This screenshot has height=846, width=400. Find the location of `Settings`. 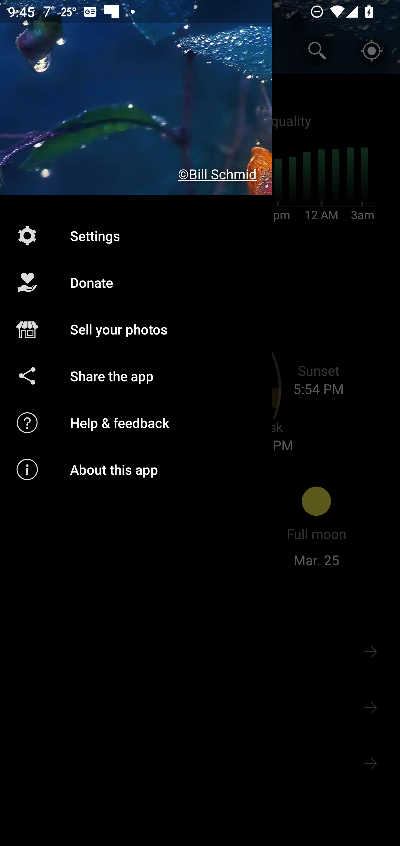

Settings is located at coordinates (136, 235).